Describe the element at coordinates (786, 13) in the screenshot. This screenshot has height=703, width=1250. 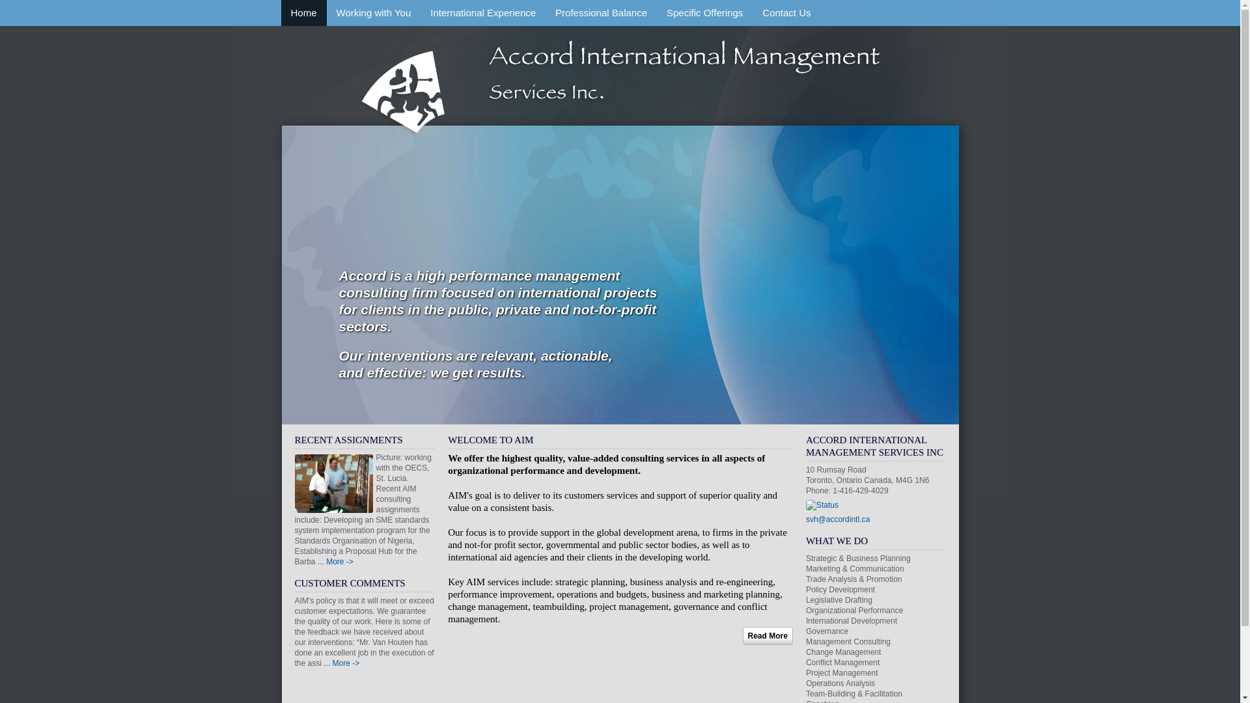
I see `Contact Us` at that location.